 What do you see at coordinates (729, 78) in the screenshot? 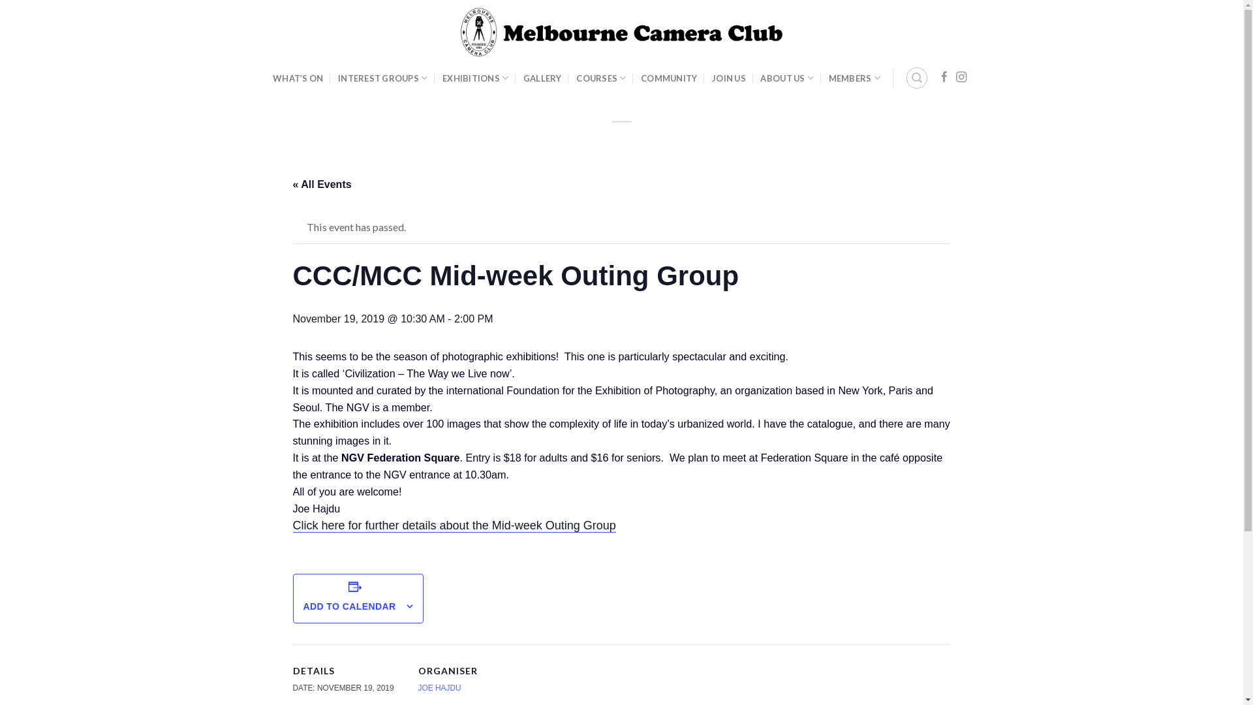
I see `JOIN US` at bounding box center [729, 78].